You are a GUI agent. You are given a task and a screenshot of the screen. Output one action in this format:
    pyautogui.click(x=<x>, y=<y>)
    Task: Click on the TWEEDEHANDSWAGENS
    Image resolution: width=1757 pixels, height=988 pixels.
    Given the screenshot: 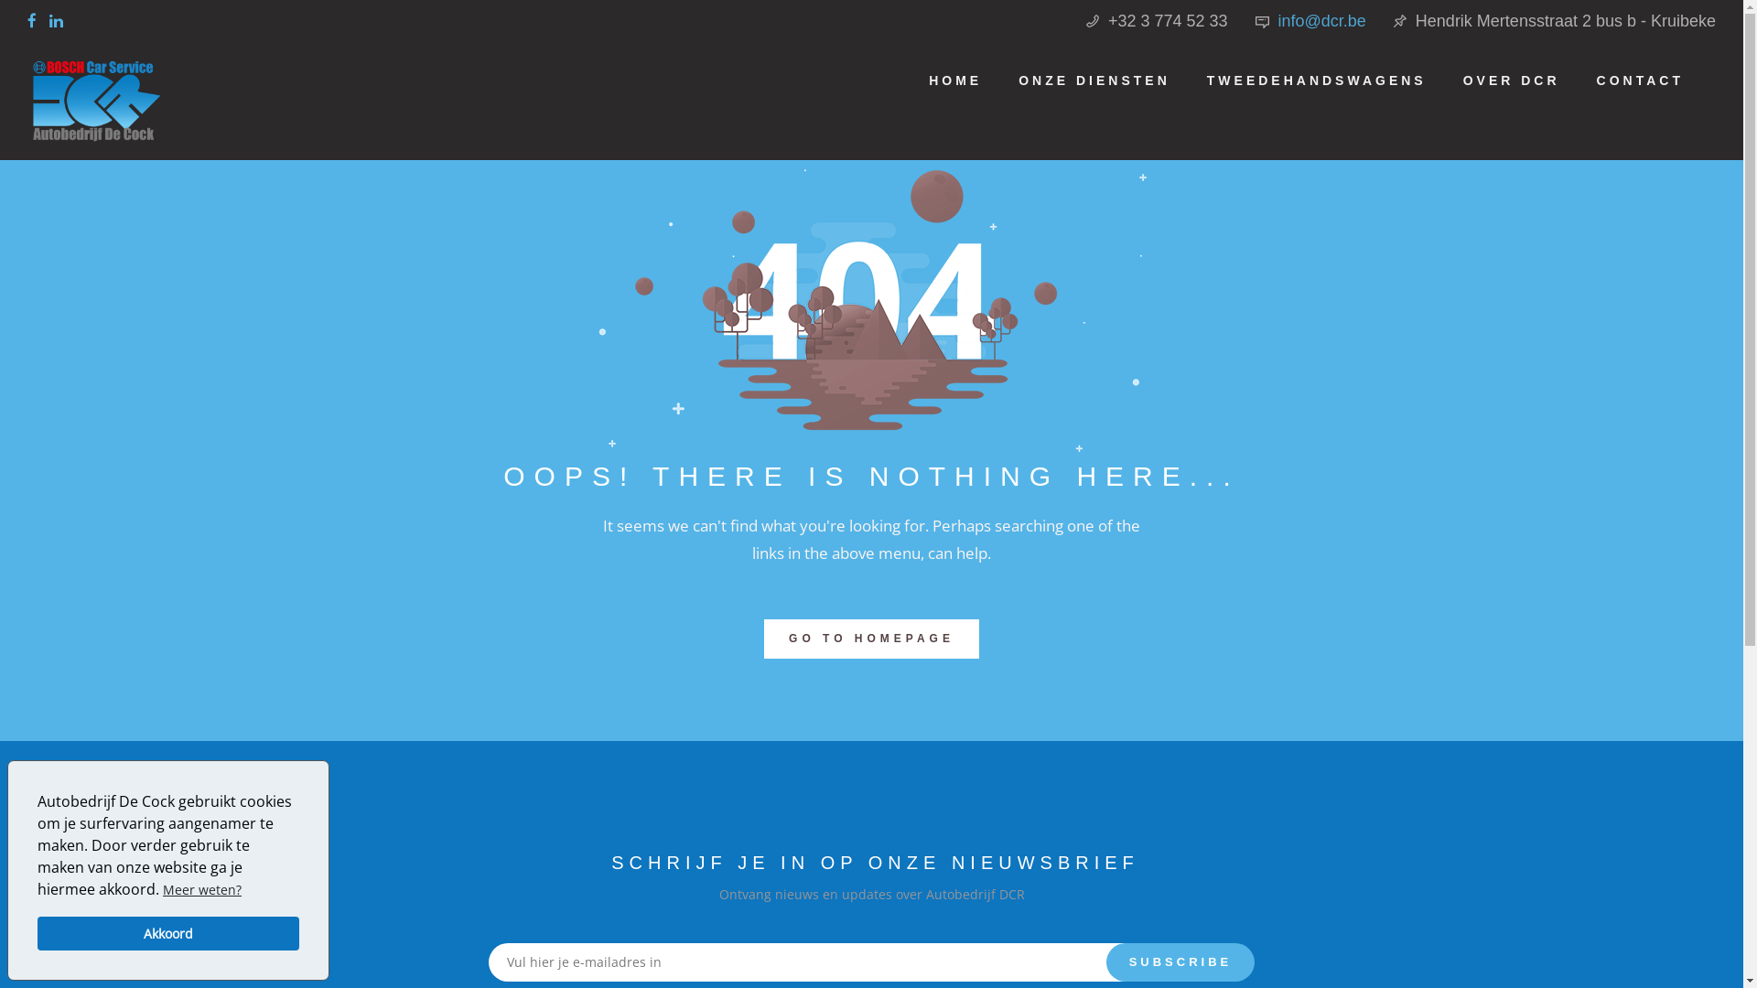 What is the action you would take?
    pyautogui.click(x=1317, y=81)
    